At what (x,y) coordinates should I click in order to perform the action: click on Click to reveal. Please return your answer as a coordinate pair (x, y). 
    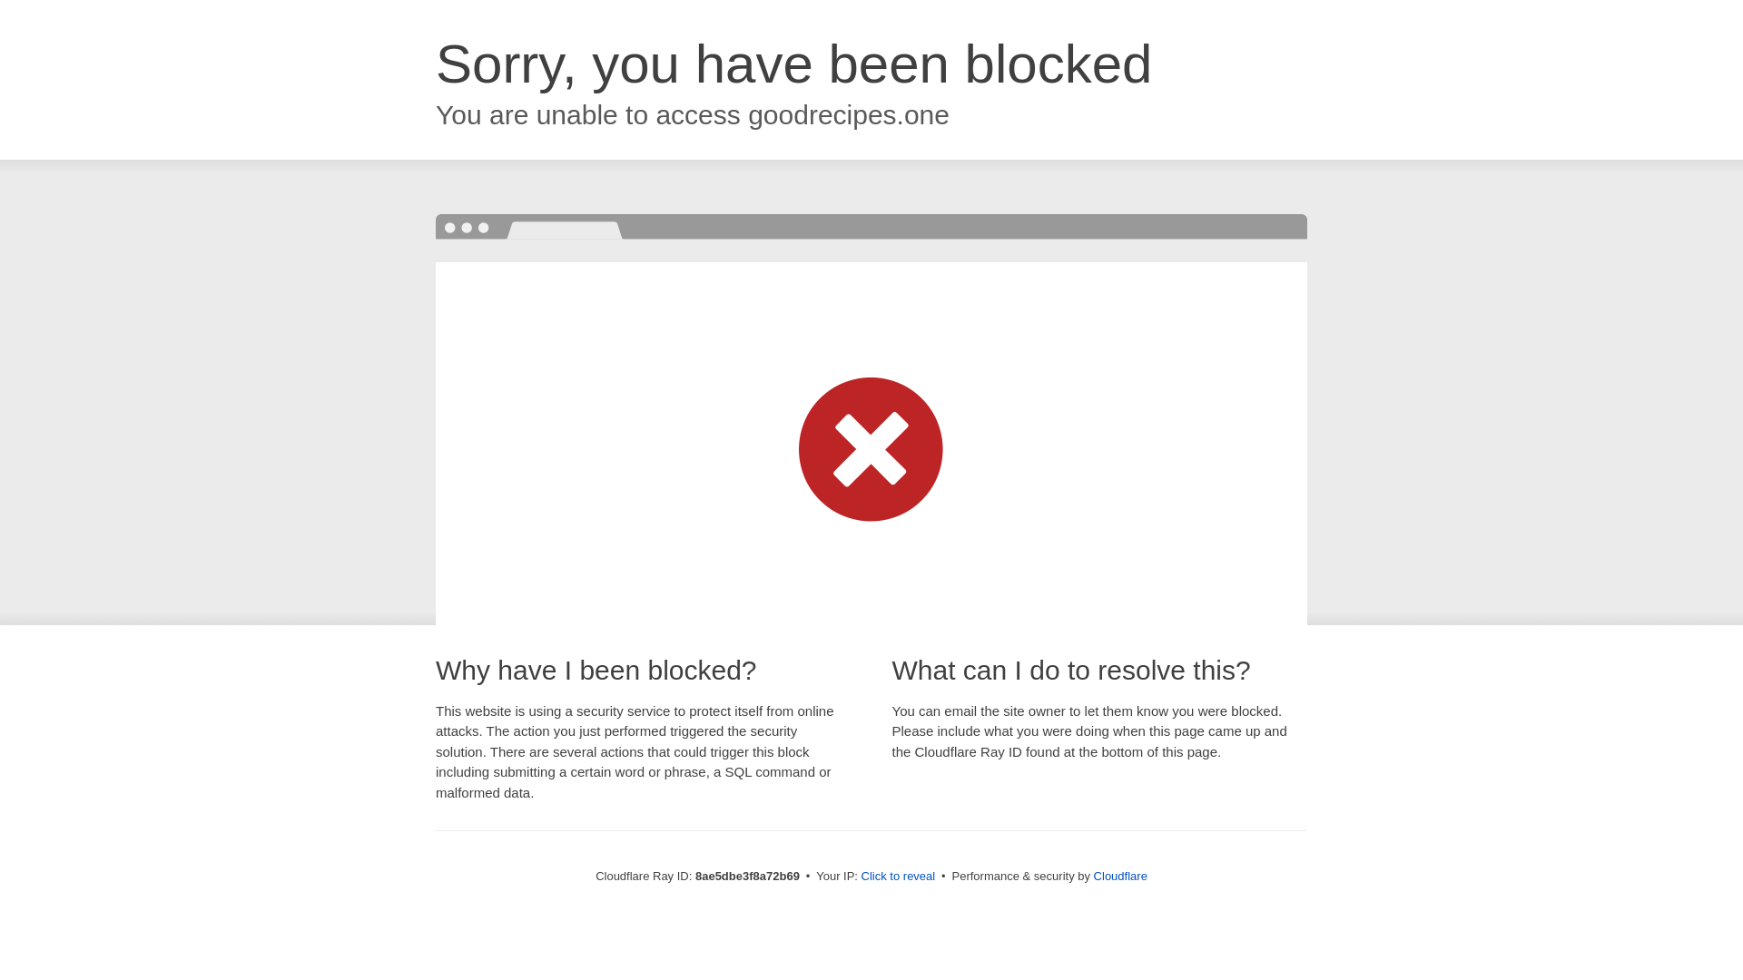
    Looking at the image, I should click on (899, 877).